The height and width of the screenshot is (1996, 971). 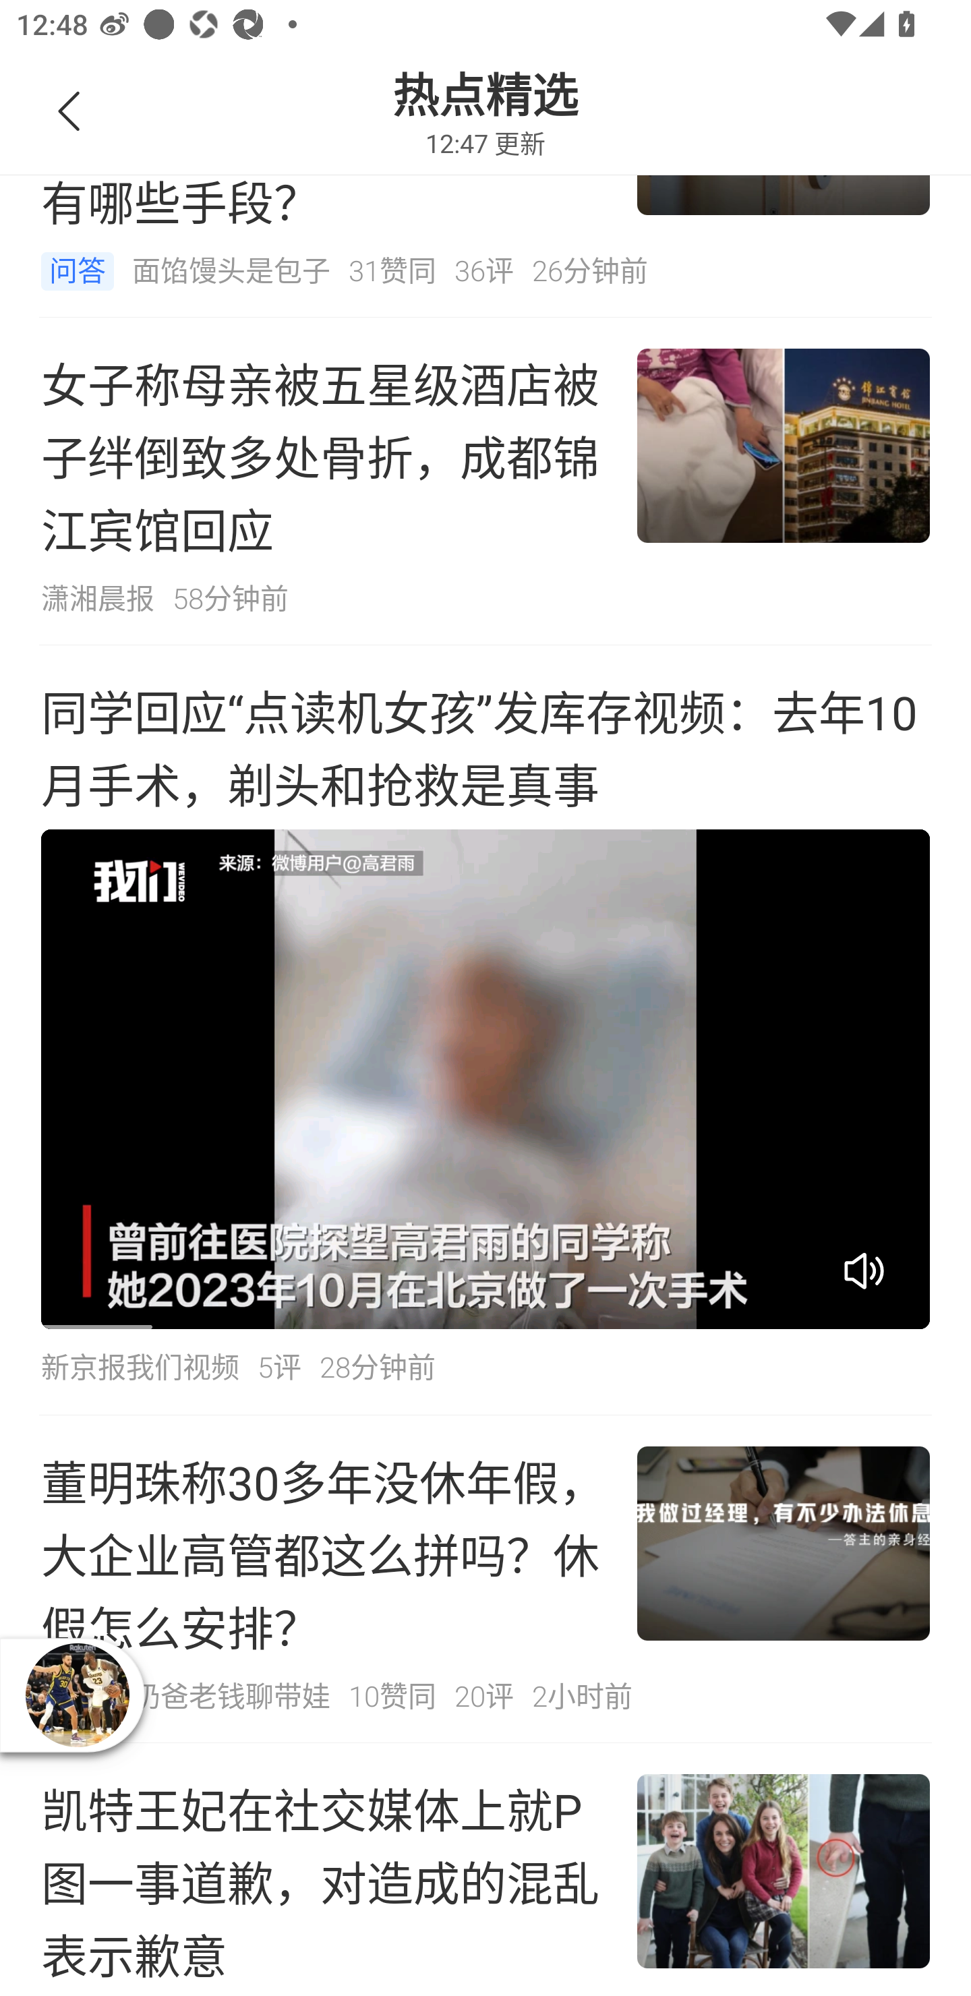 What do you see at coordinates (486, 1869) in the screenshot?
I see `凯特王妃在社交媒体上就P图一事道歉，对造成的混乱表示歉意` at bounding box center [486, 1869].